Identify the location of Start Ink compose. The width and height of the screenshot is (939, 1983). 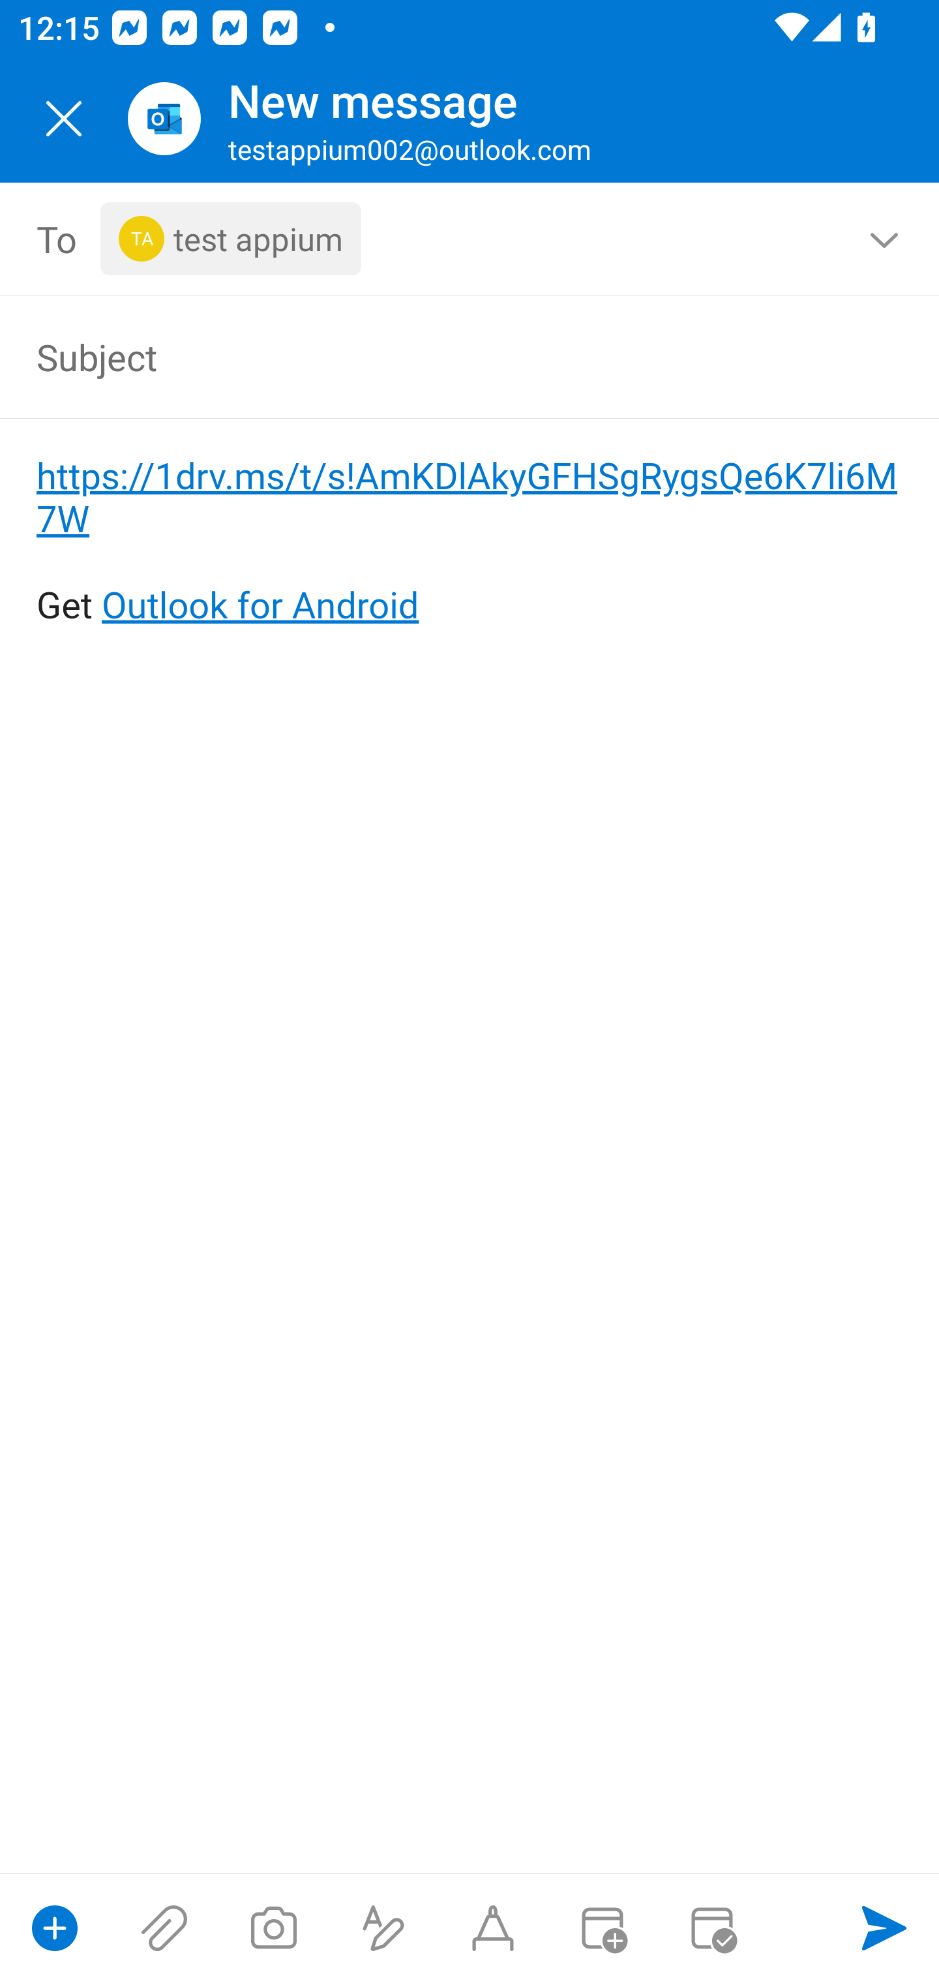
(493, 1928).